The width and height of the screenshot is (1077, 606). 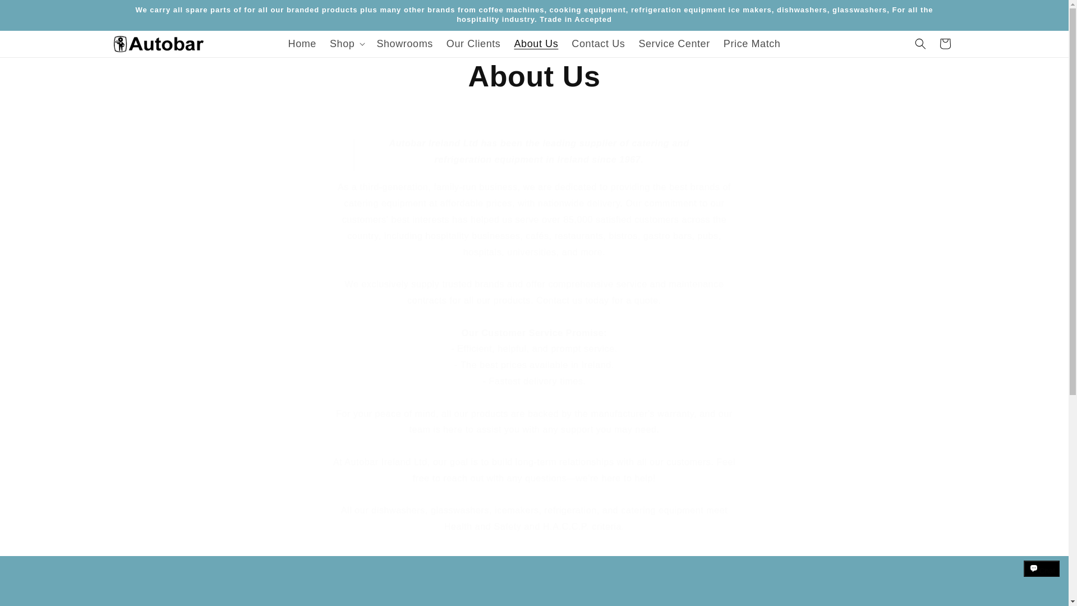 What do you see at coordinates (302, 44) in the screenshot?
I see `Home` at bounding box center [302, 44].